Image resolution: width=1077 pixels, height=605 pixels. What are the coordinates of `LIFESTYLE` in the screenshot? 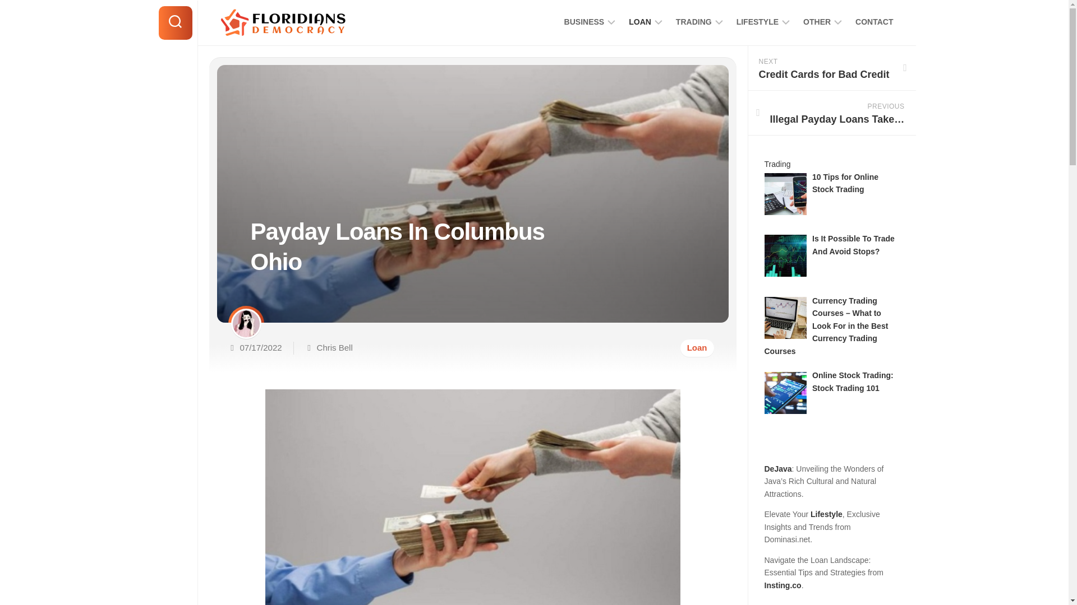 It's located at (874, 21).